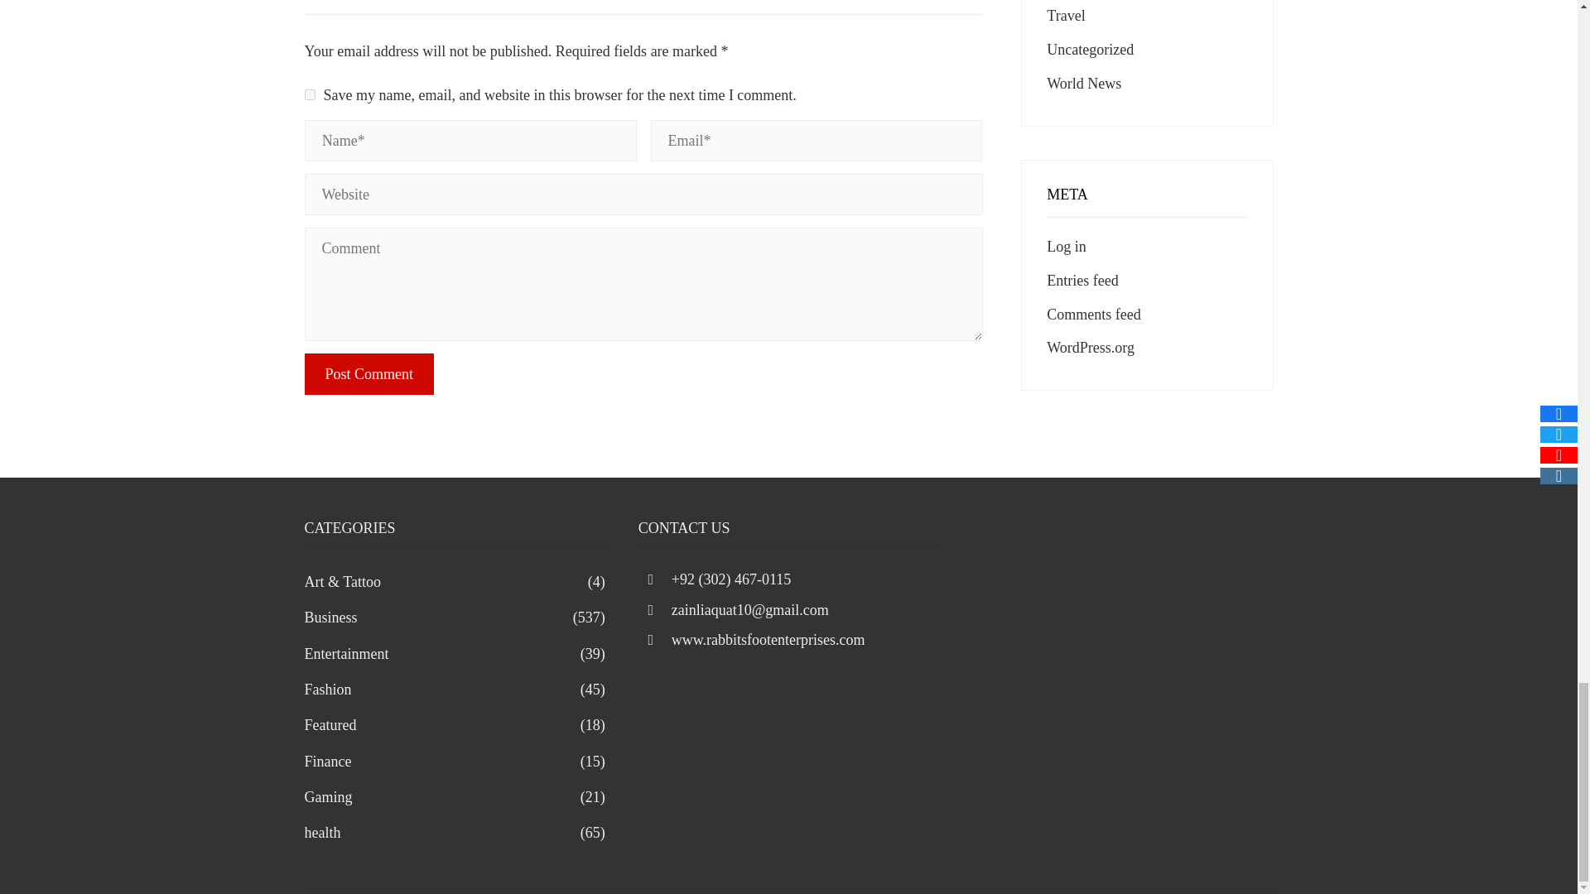 The width and height of the screenshot is (1590, 894). What do you see at coordinates (369, 374) in the screenshot?
I see `Post Comment` at bounding box center [369, 374].